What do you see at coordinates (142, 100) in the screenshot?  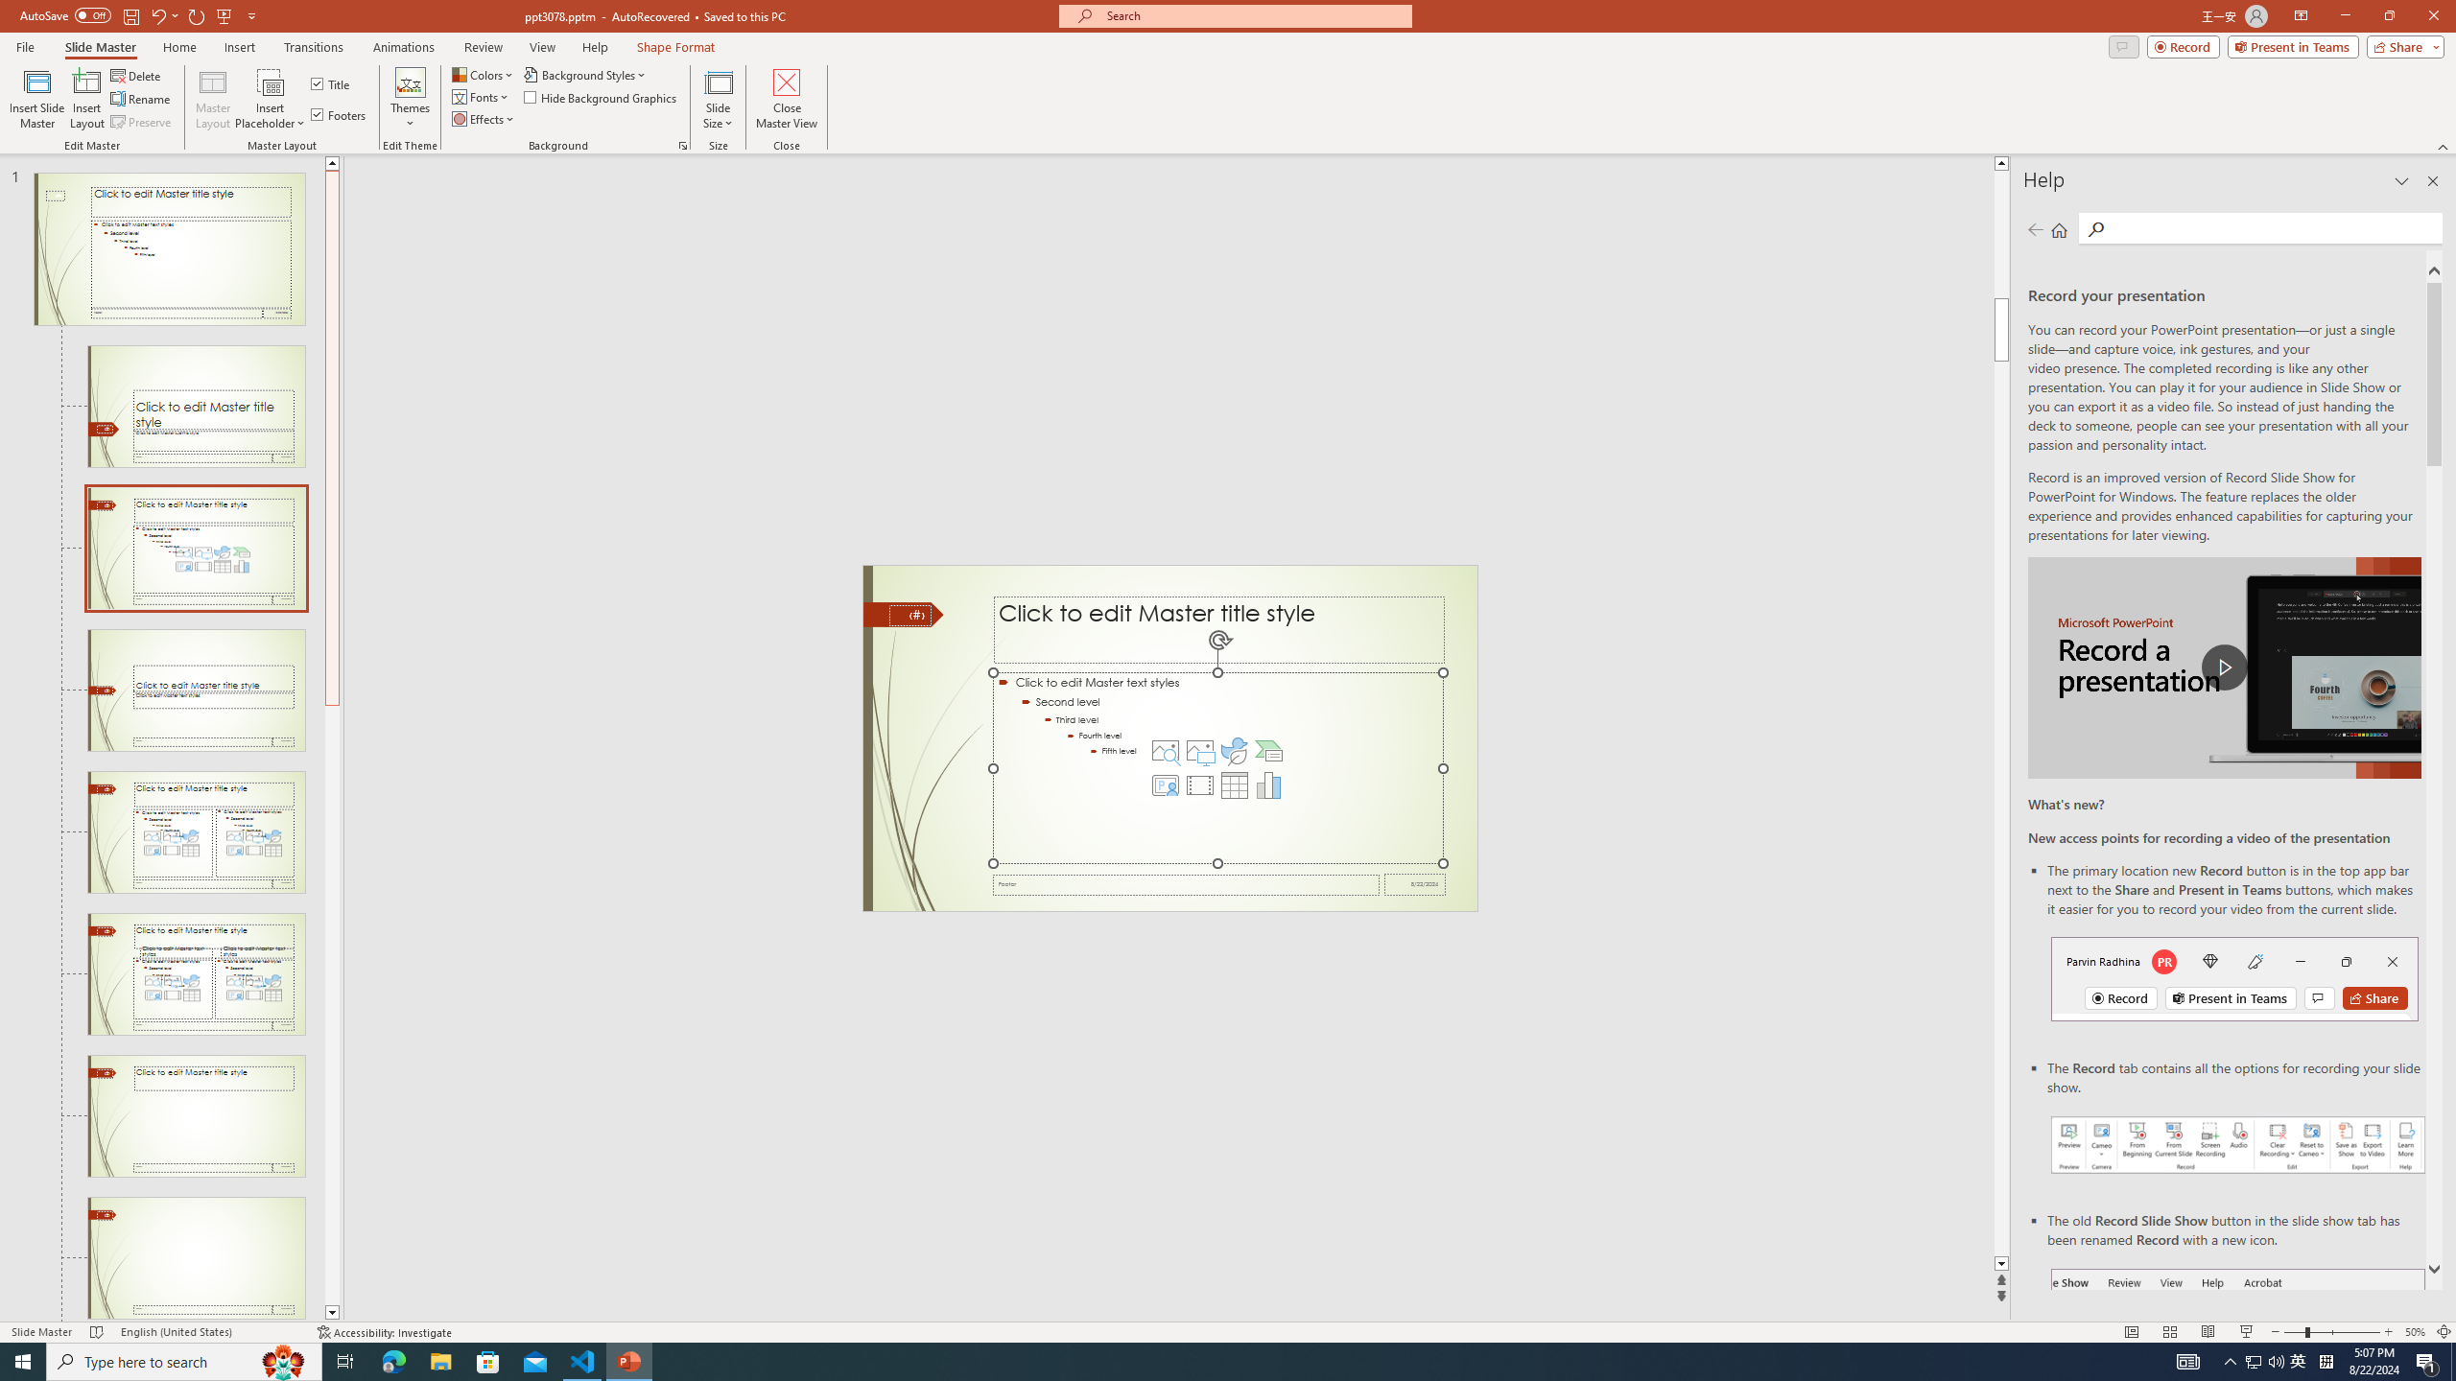 I see `Rename` at bounding box center [142, 100].